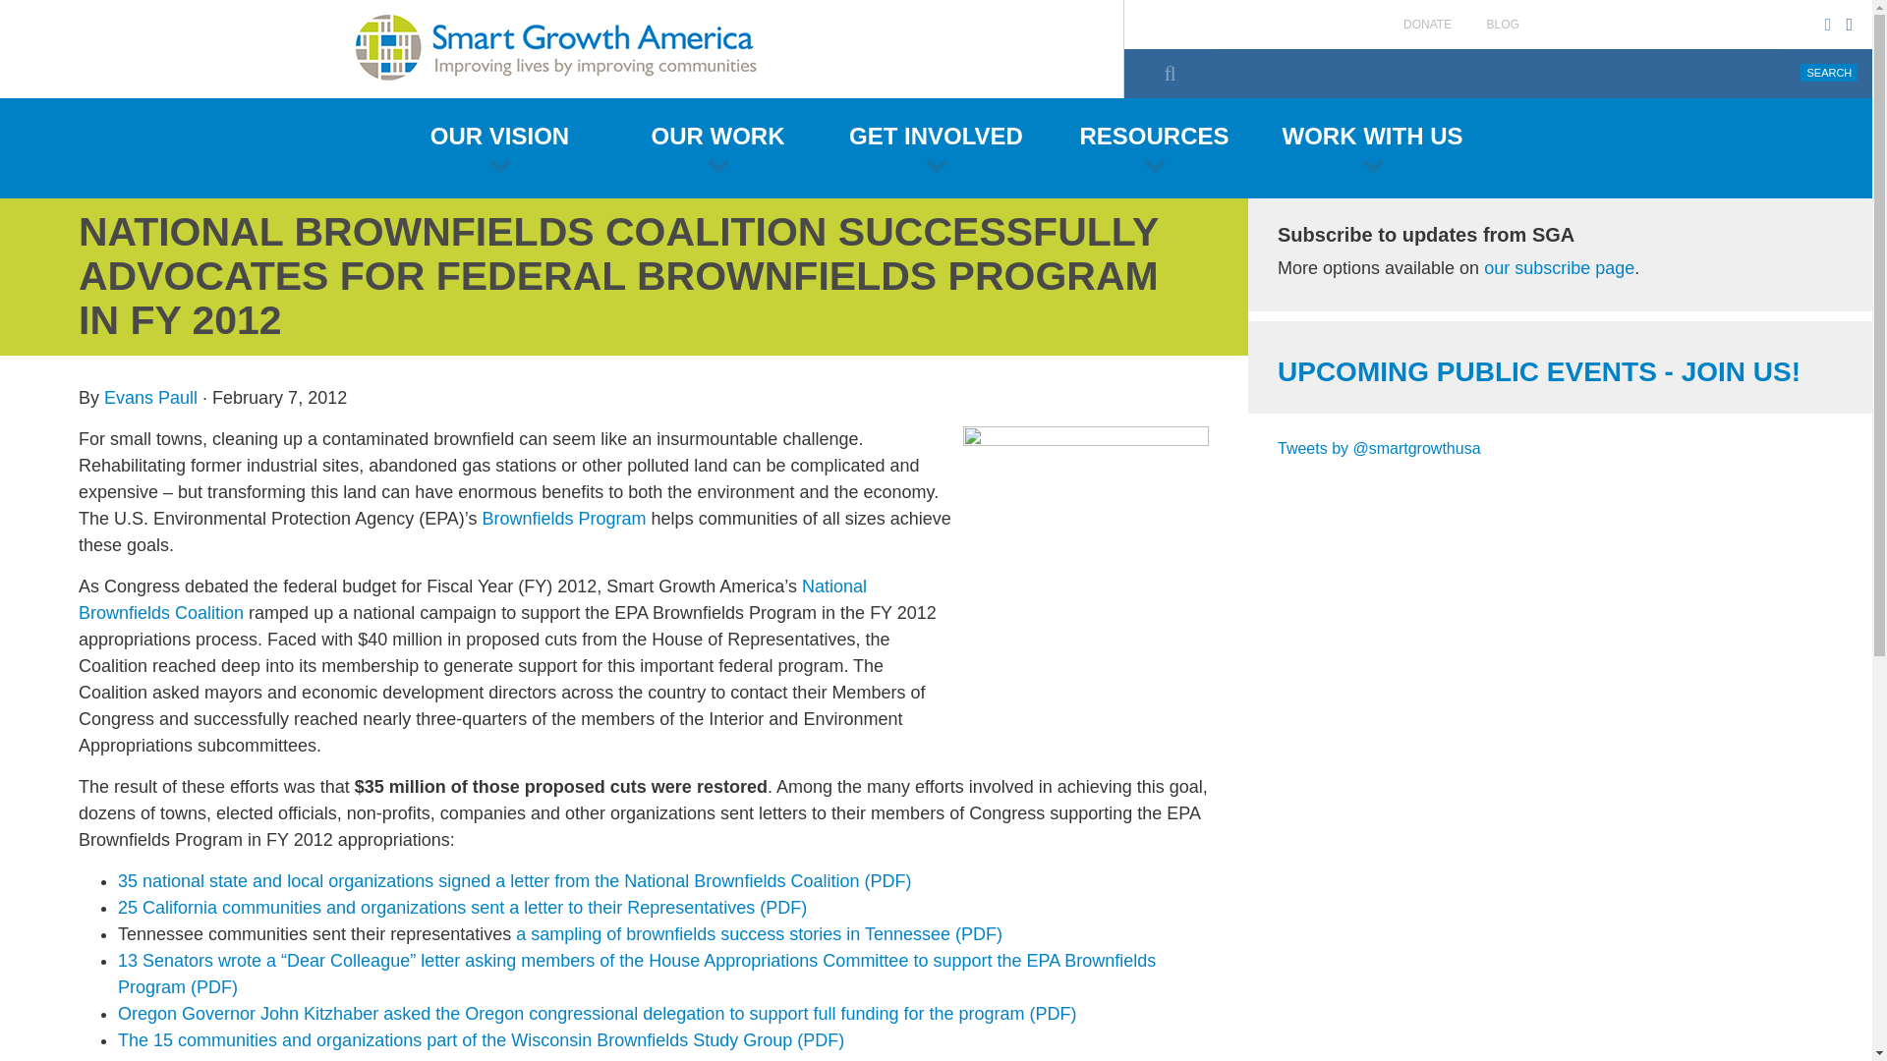  I want to click on WORK WITH US, so click(1372, 147).